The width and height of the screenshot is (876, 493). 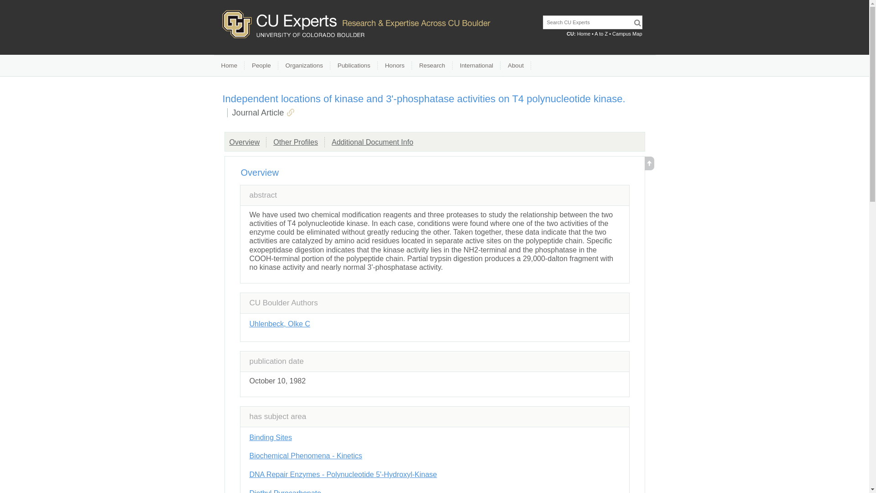 What do you see at coordinates (372, 142) in the screenshot?
I see `Additional Document Info` at bounding box center [372, 142].